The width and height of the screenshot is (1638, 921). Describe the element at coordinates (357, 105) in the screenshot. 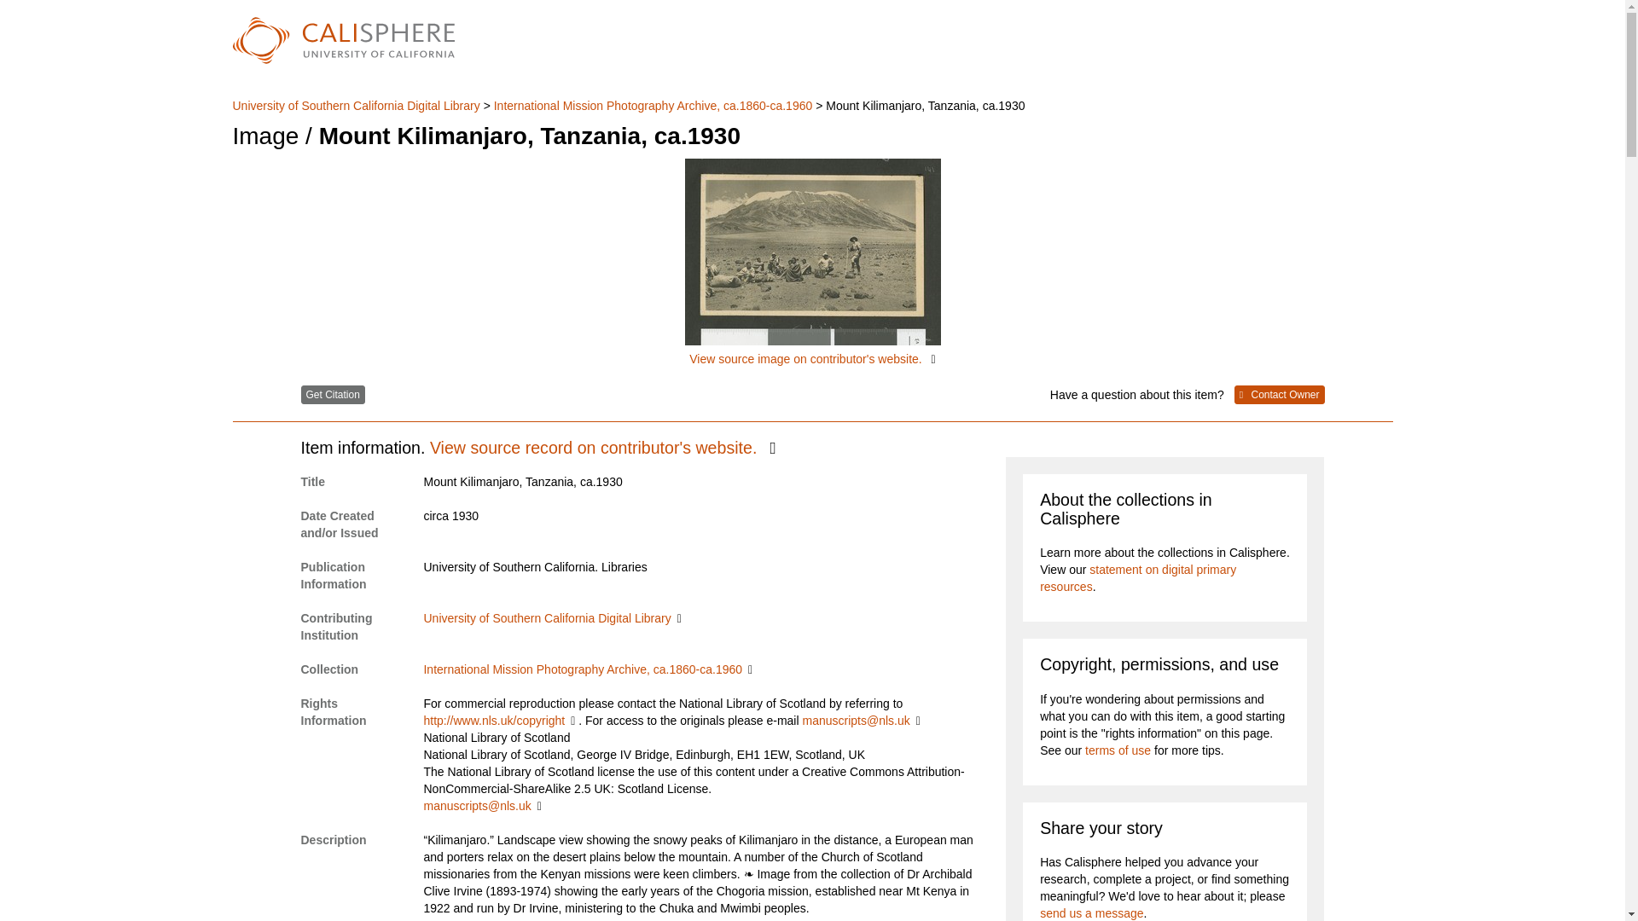

I see `University of Southern California Digital Library` at that location.